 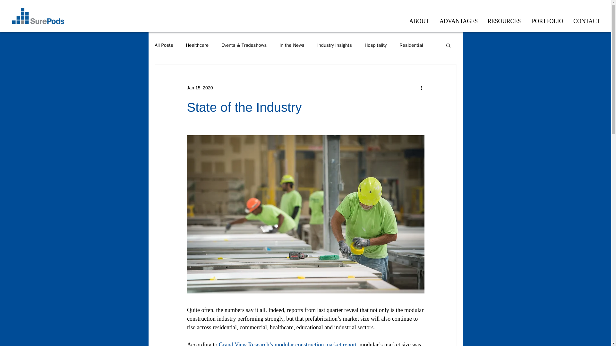 I want to click on Industry Insights, so click(x=334, y=45).